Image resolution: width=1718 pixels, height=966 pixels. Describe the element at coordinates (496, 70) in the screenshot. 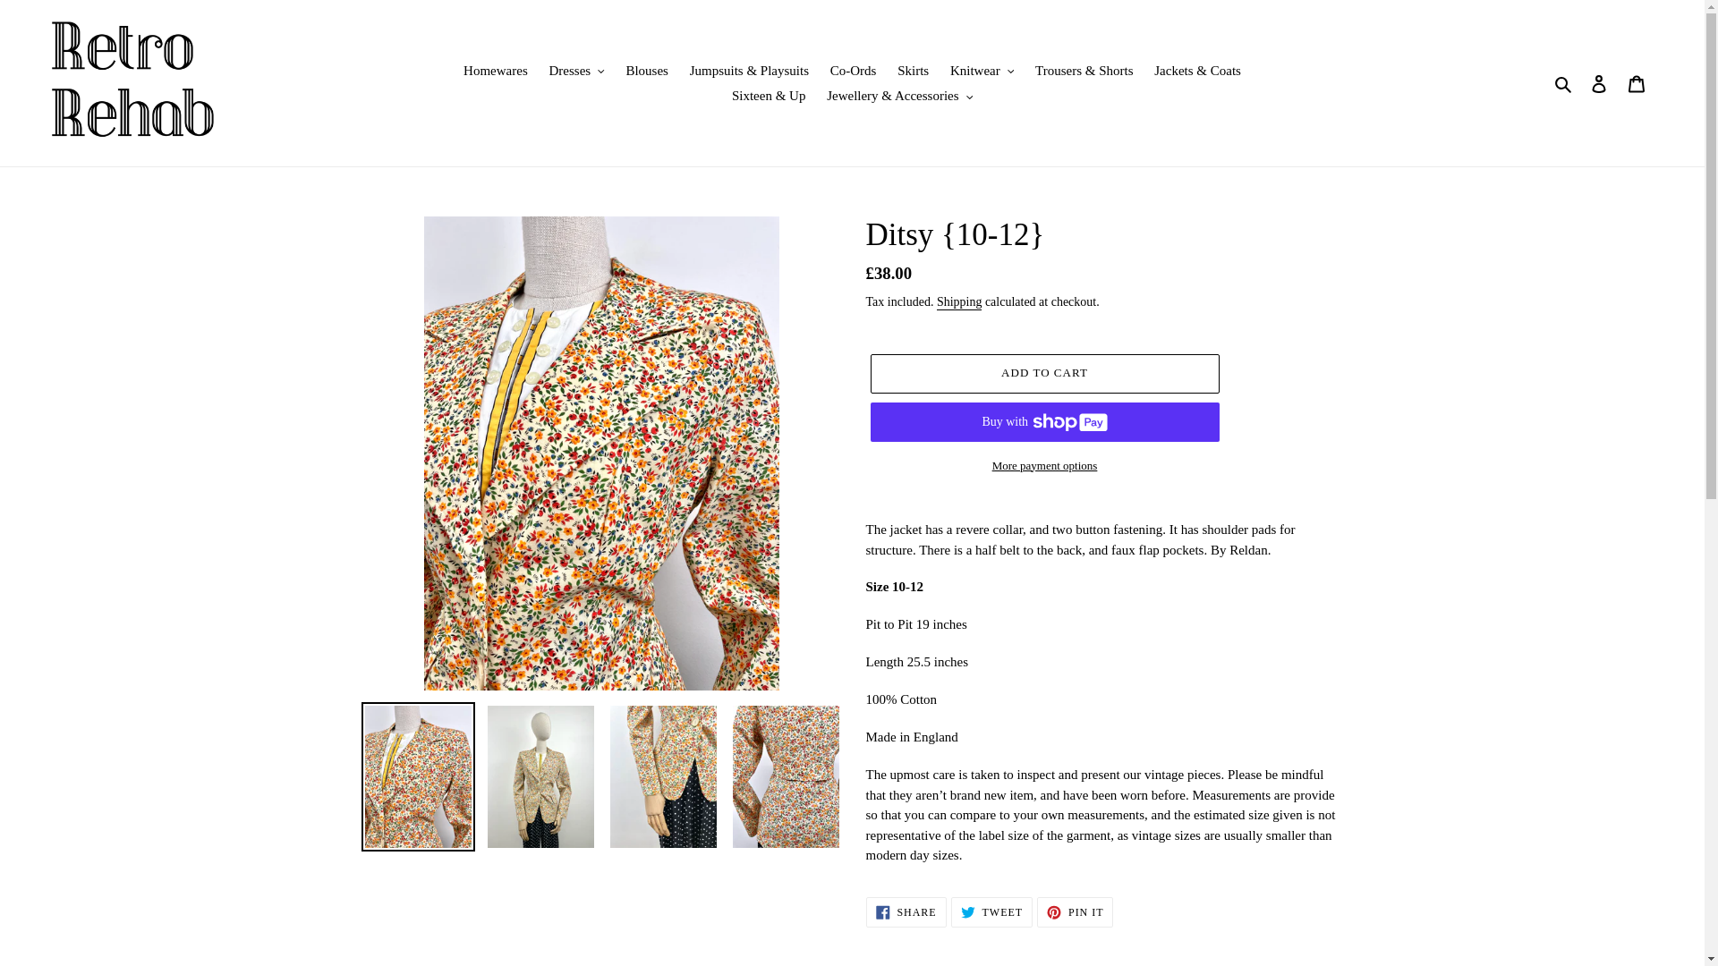

I see `Homewares` at that location.